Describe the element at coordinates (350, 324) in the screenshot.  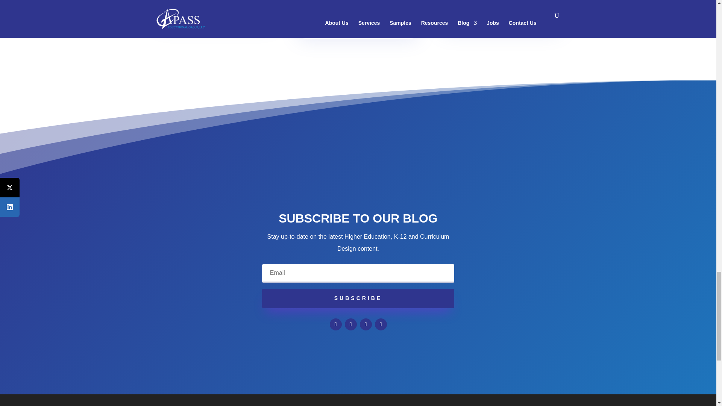
I see `Follow on Twitter` at that location.